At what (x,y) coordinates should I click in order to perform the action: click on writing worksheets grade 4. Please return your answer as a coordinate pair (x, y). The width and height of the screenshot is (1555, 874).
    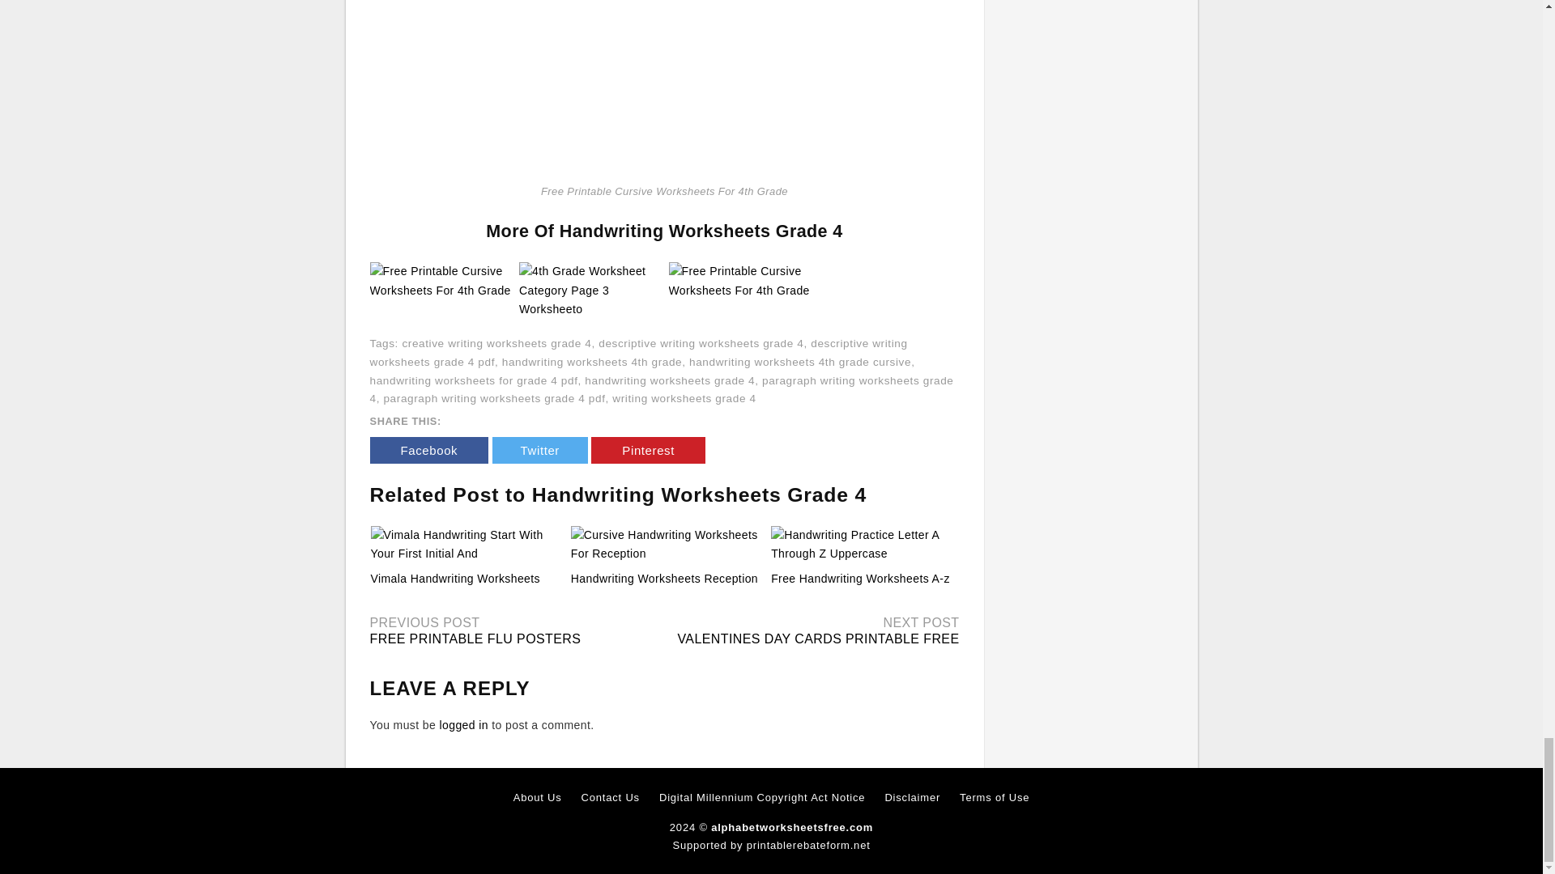
    Looking at the image, I should click on (684, 398).